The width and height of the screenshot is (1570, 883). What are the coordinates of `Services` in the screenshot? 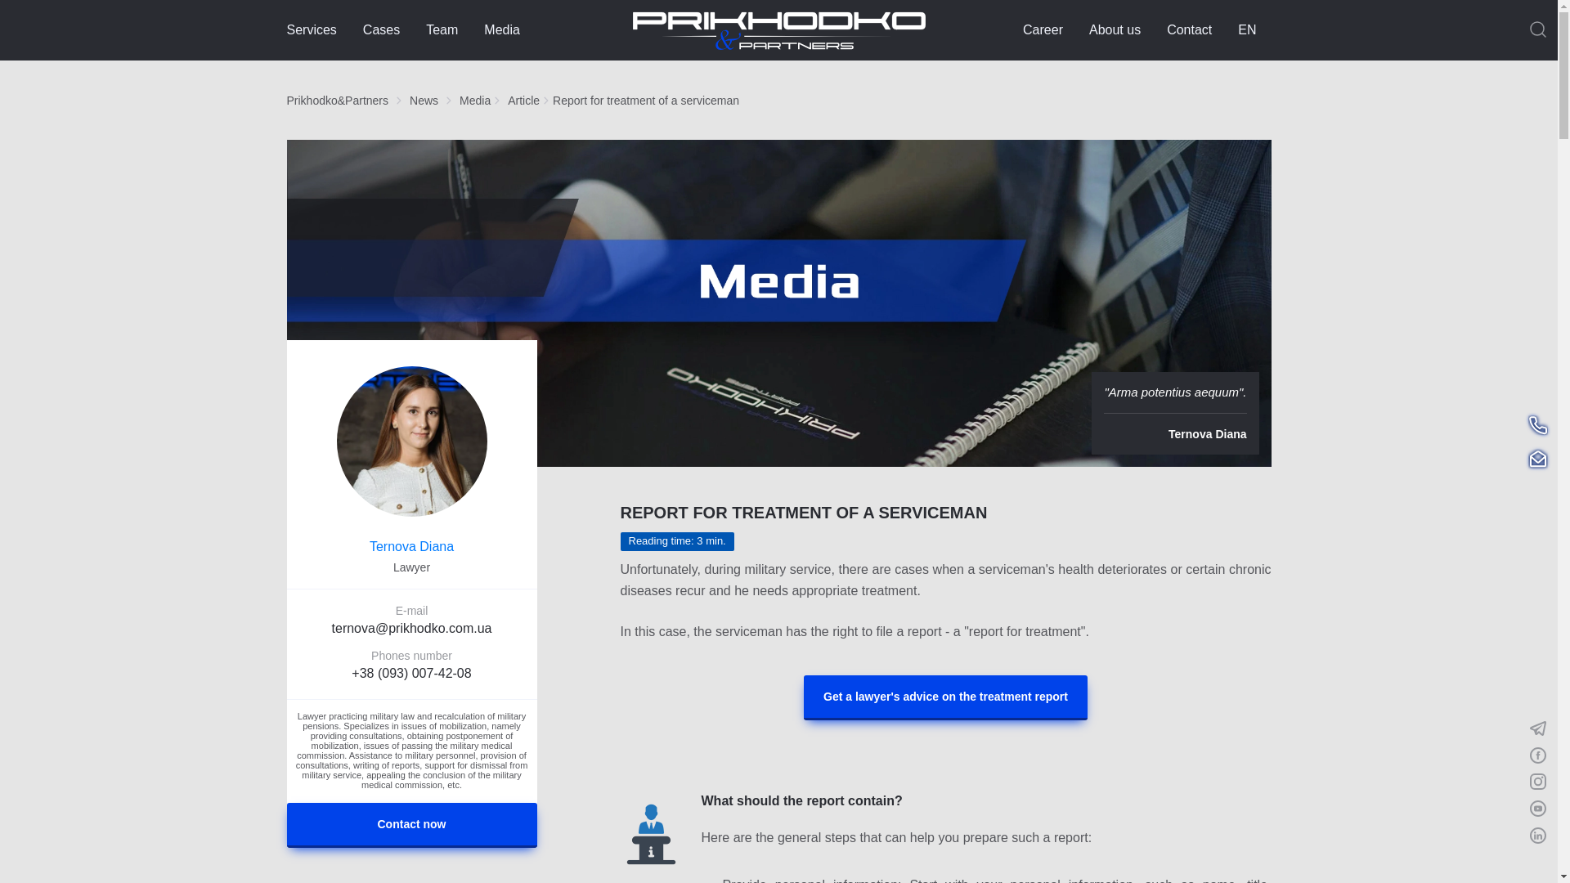 It's located at (311, 29).